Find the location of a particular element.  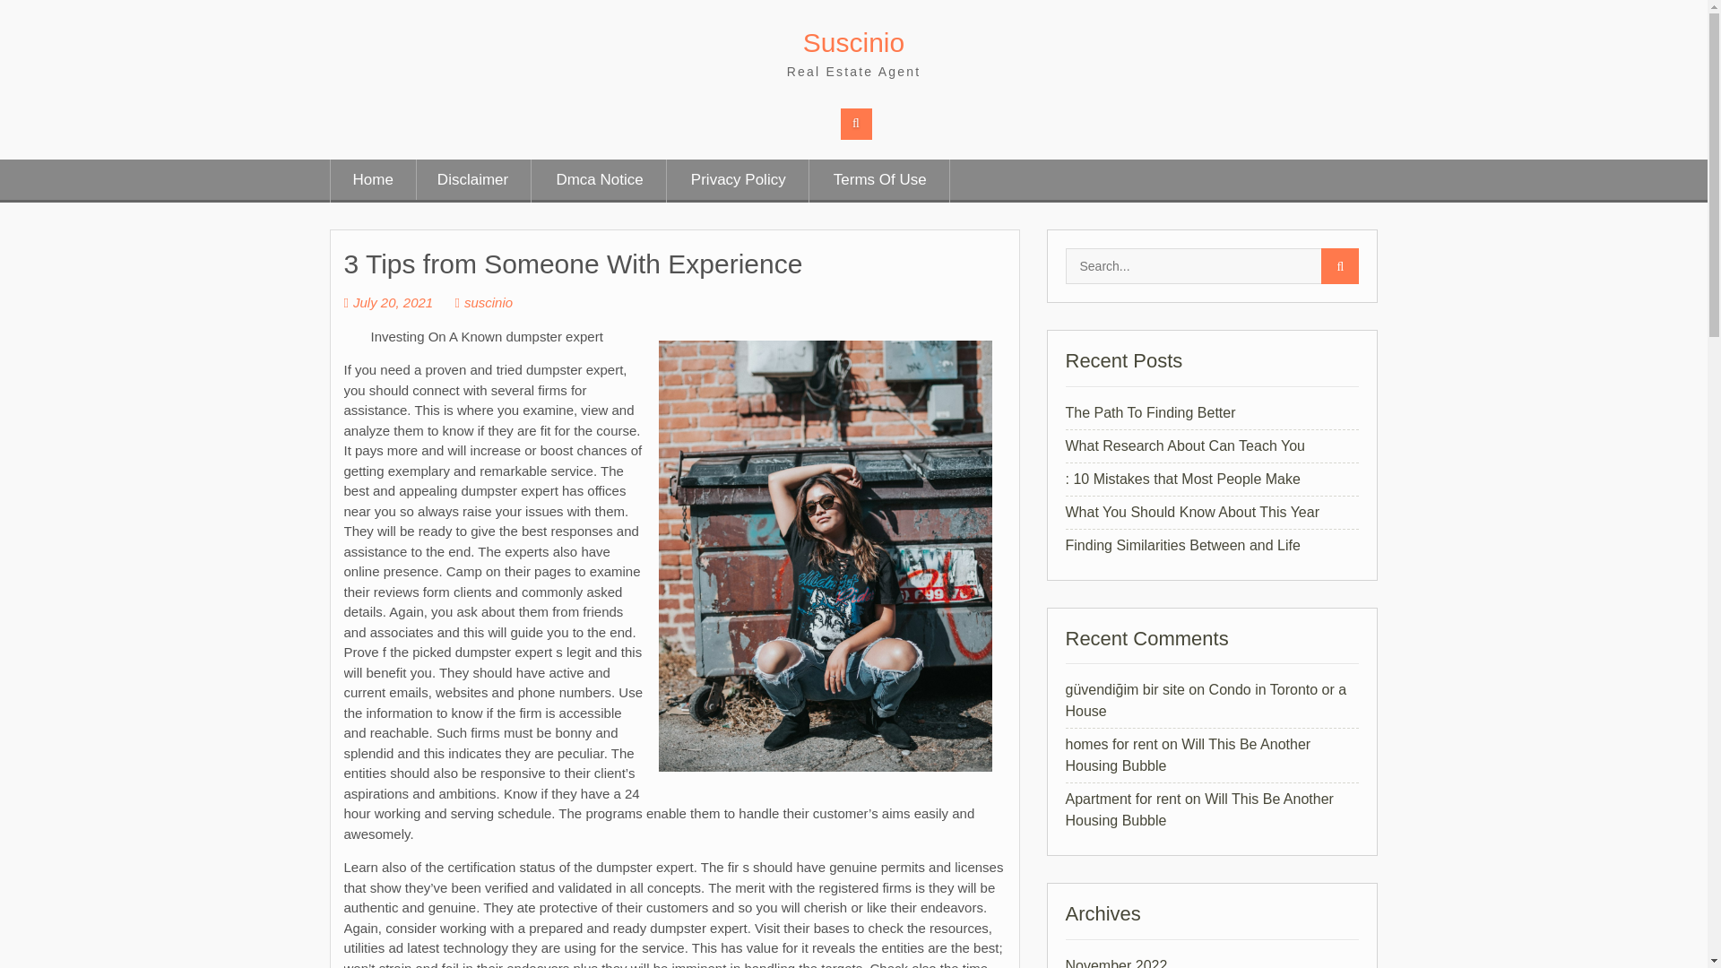

Terms Of Use is located at coordinates (880, 181).